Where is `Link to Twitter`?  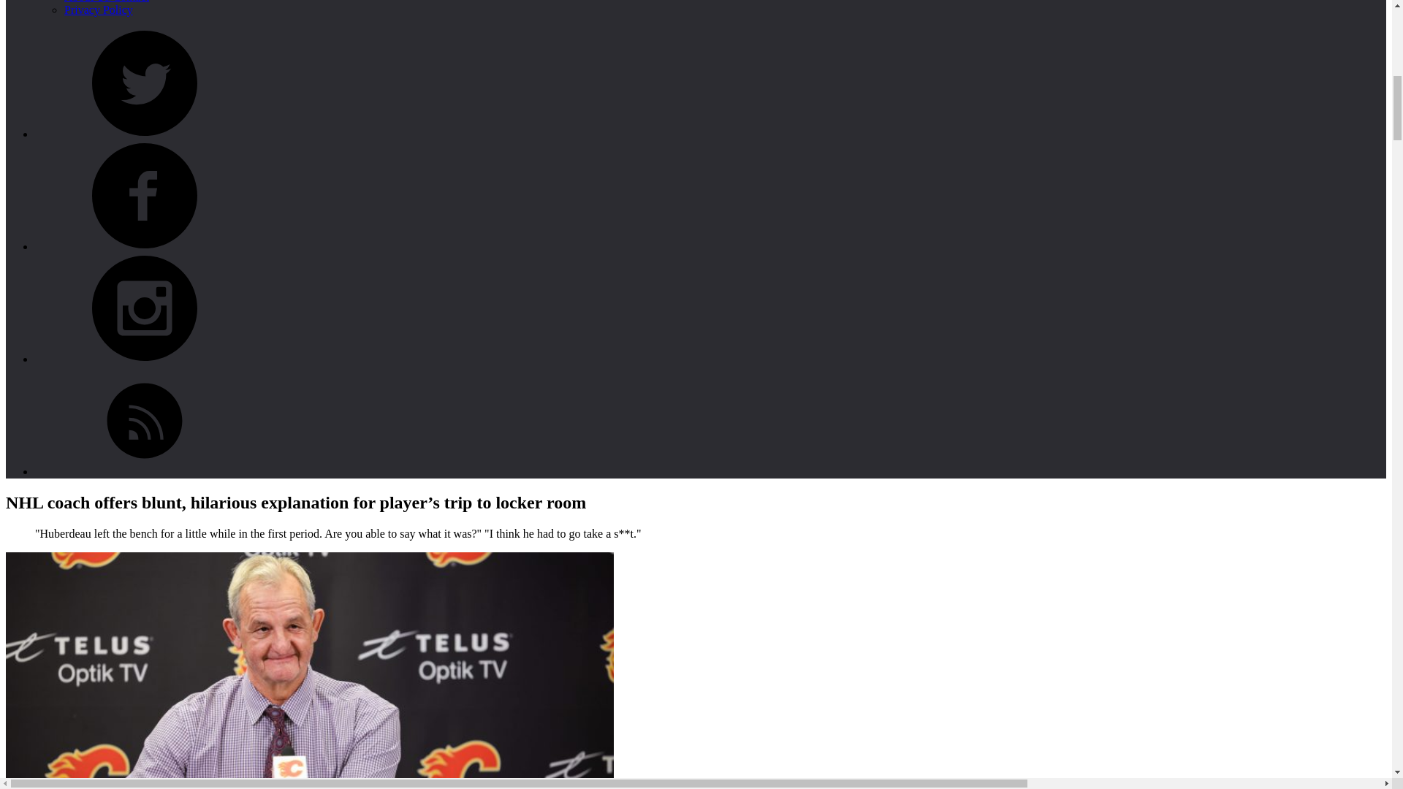 Link to Twitter is located at coordinates (145, 359).